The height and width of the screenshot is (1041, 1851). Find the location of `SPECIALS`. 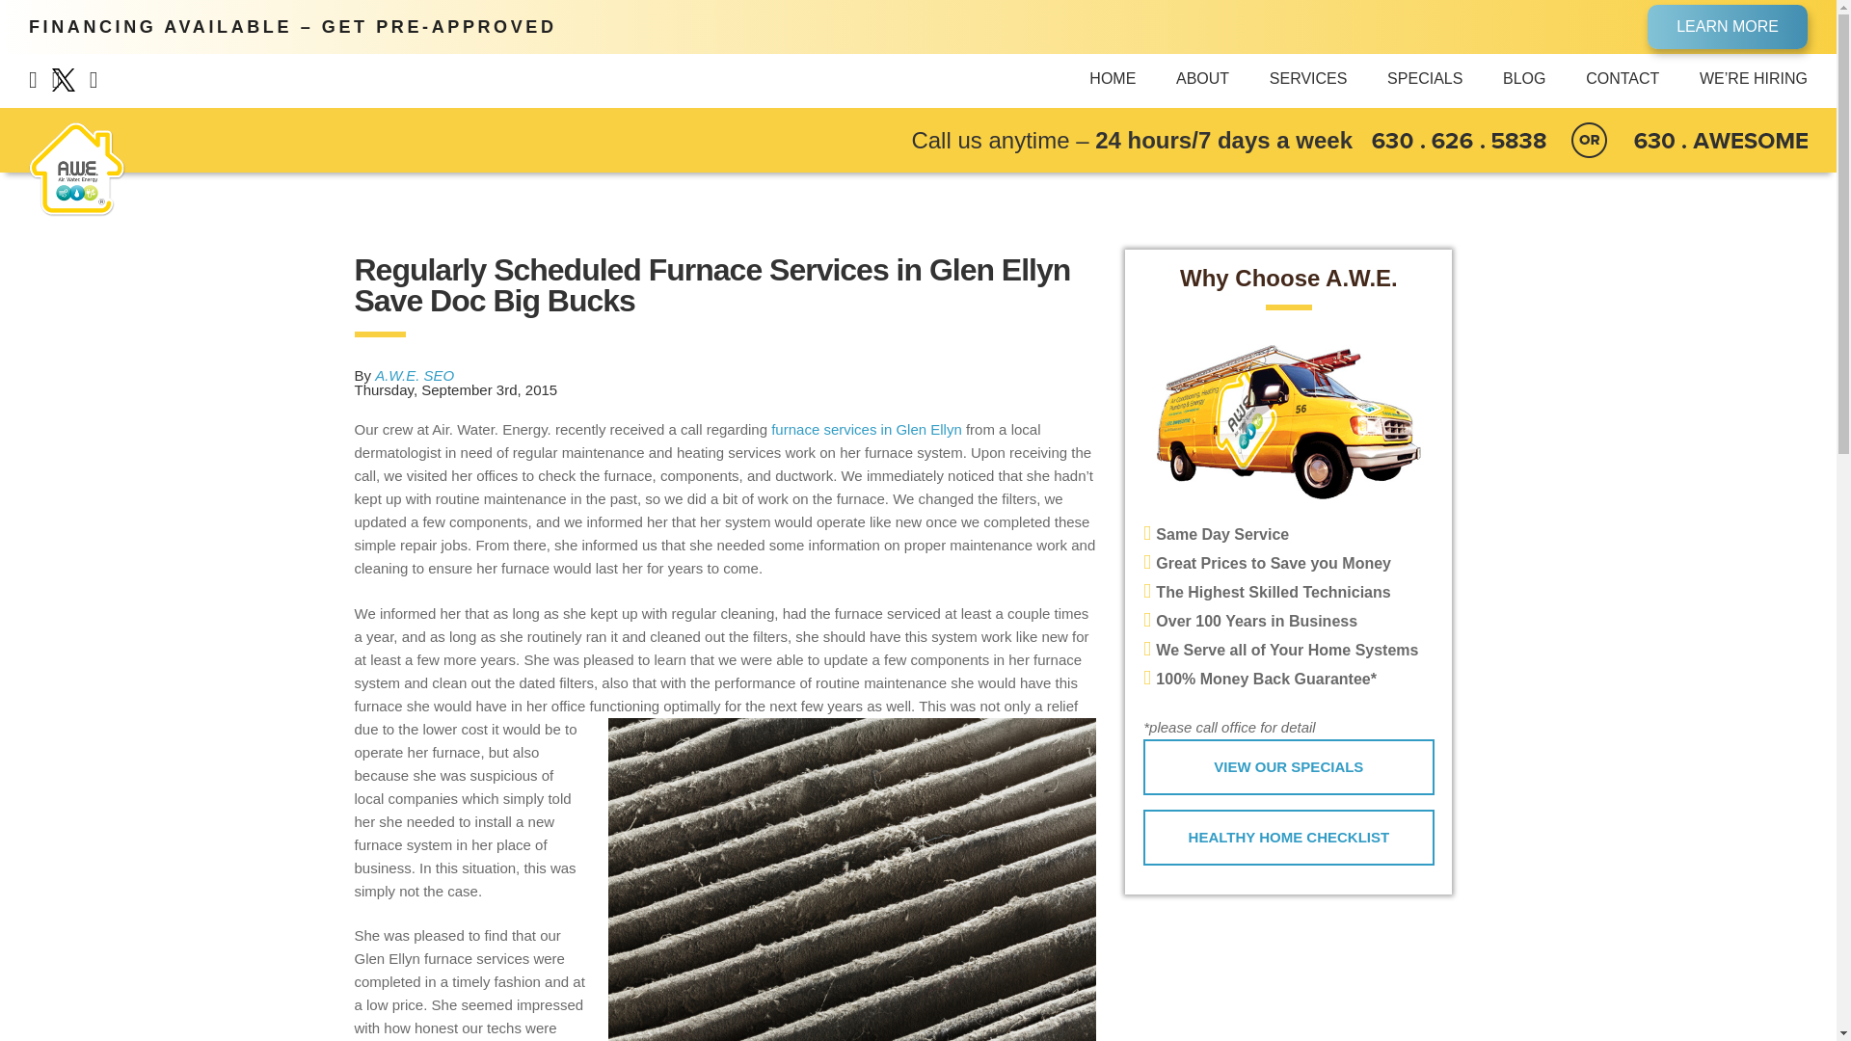

SPECIALS is located at coordinates (1424, 79).